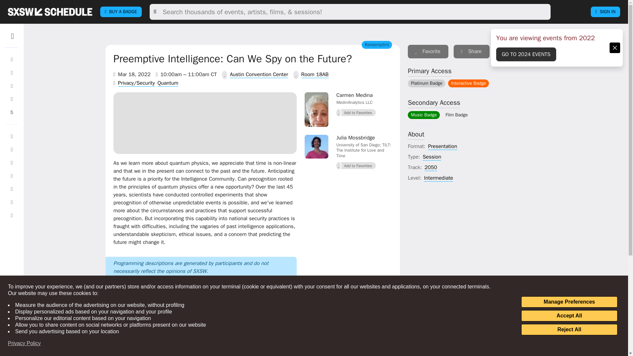 This screenshot has height=356, width=633. I want to click on sxsw SCHEDULE, so click(50, 12).